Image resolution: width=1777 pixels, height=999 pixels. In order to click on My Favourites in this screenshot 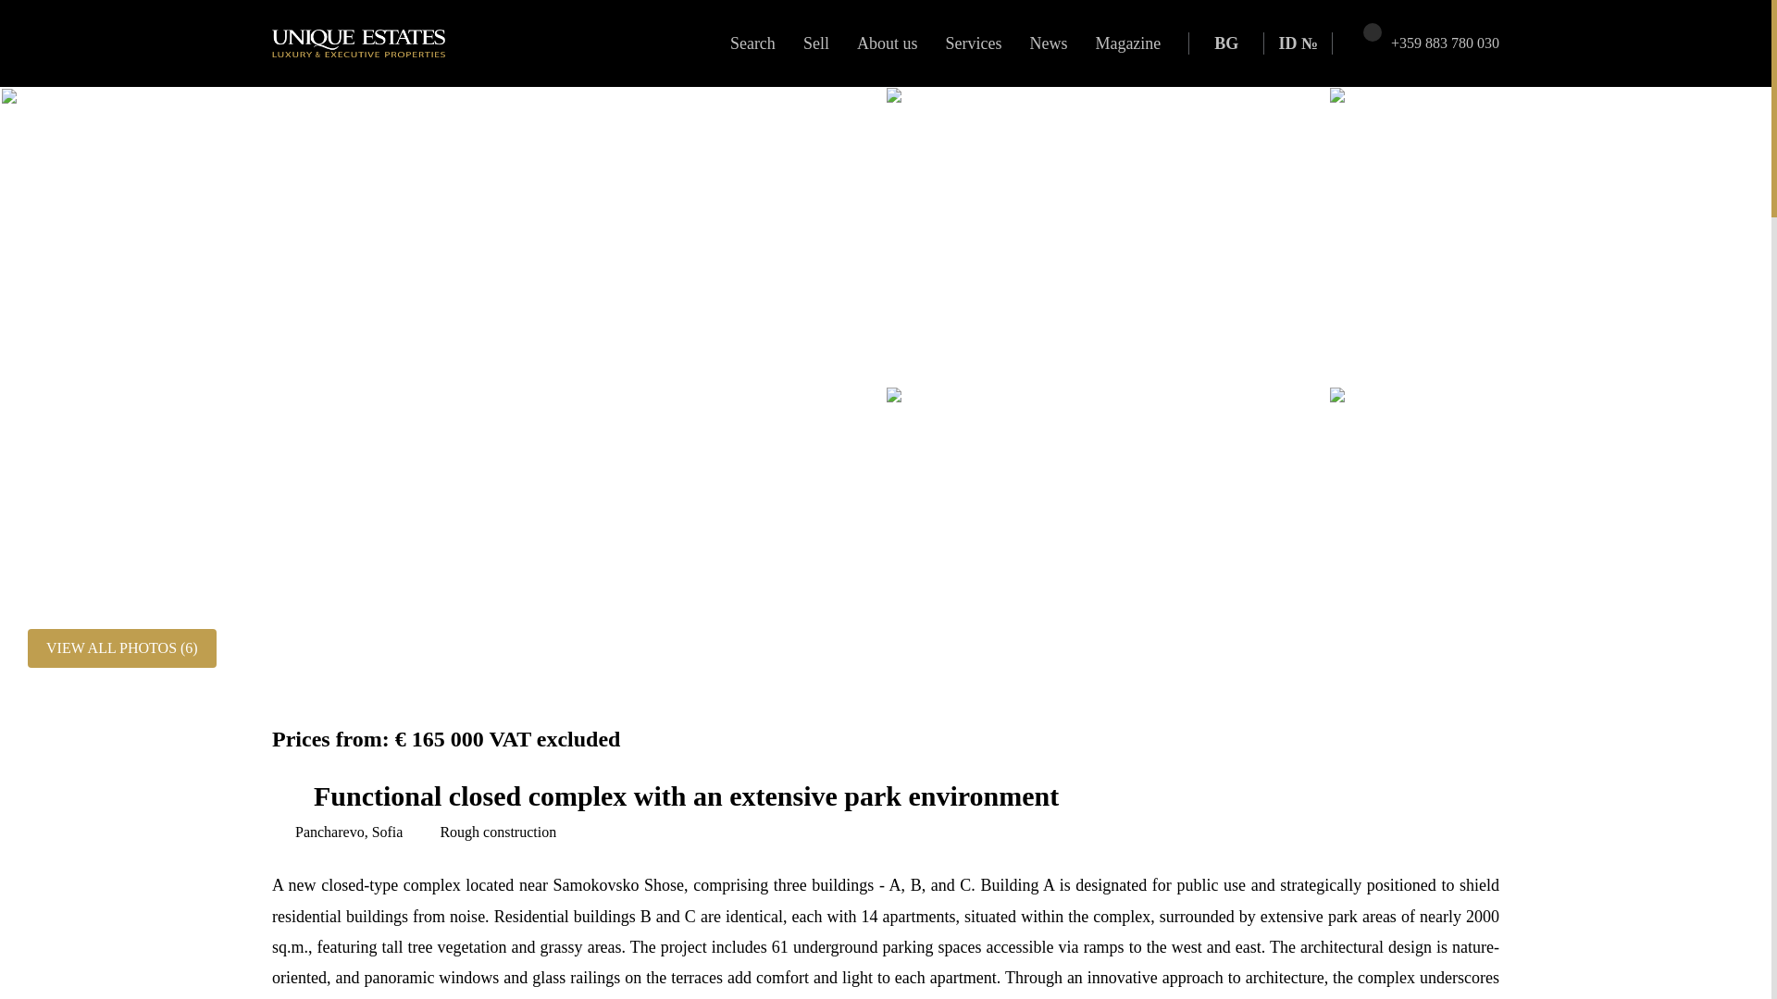, I will do `click(1361, 43)`.